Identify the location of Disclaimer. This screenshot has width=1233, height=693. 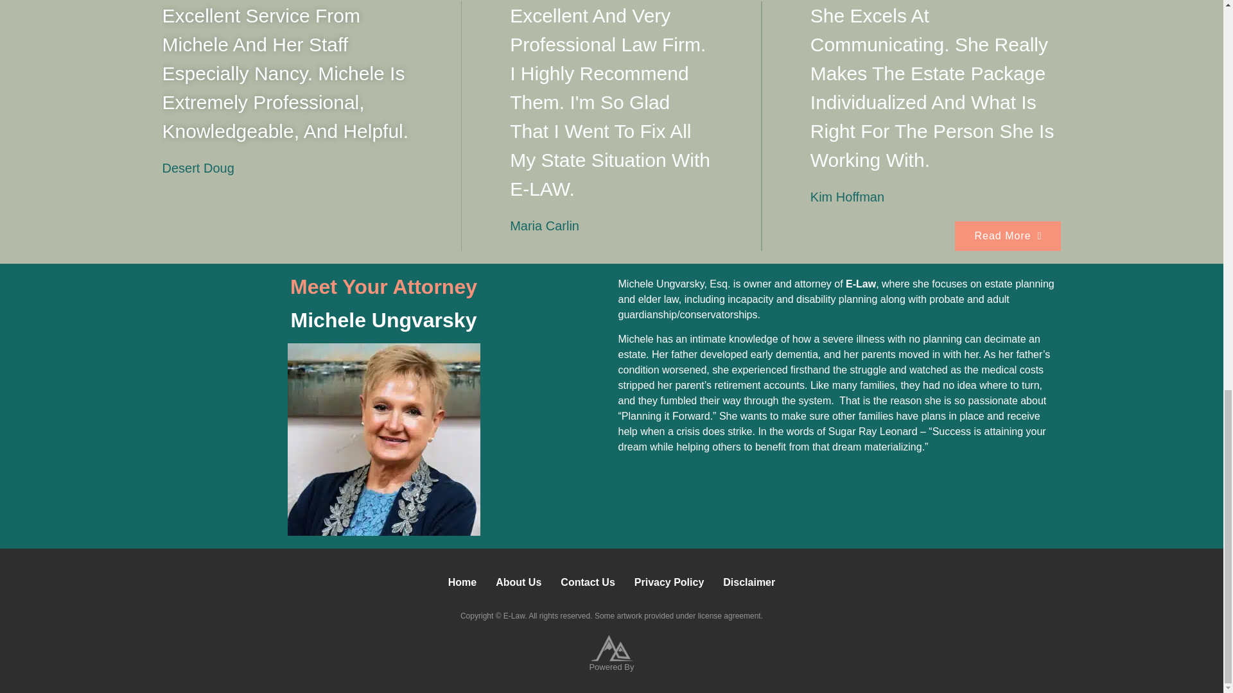
(749, 582).